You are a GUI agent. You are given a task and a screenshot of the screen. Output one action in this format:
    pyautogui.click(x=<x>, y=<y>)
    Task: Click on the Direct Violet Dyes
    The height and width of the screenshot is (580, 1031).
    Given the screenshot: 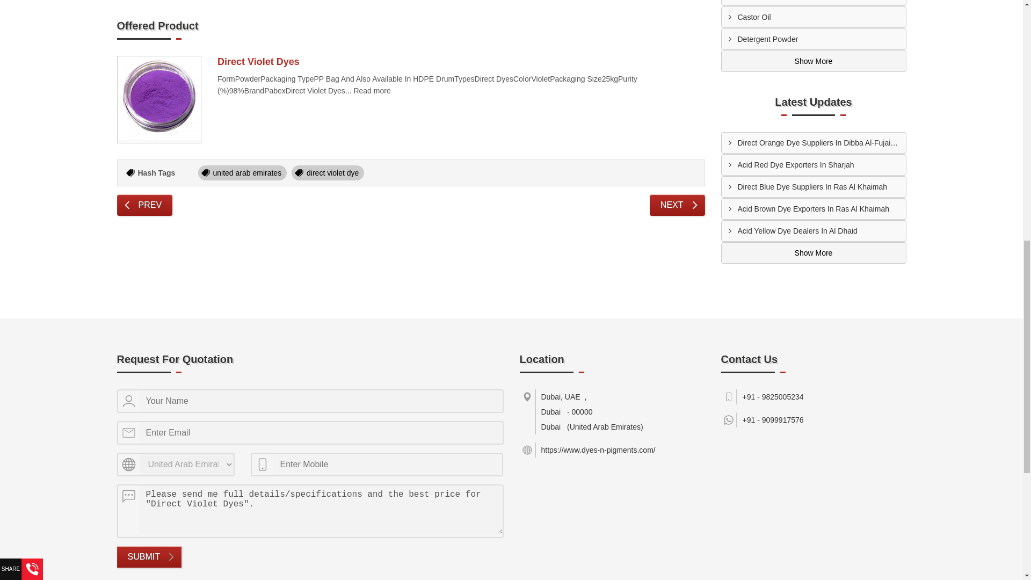 What is the action you would take?
    pyautogui.click(x=159, y=99)
    